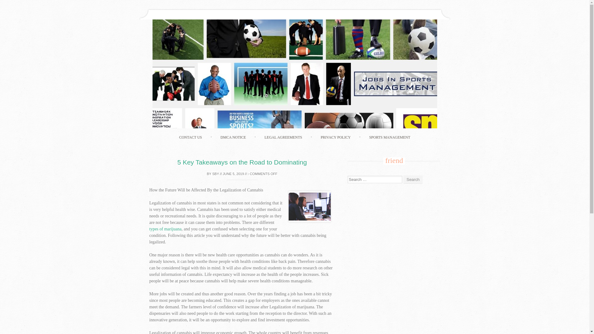 The width and height of the screenshot is (594, 334). What do you see at coordinates (215, 174) in the screenshot?
I see `View all posts by sby` at bounding box center [215, 174].